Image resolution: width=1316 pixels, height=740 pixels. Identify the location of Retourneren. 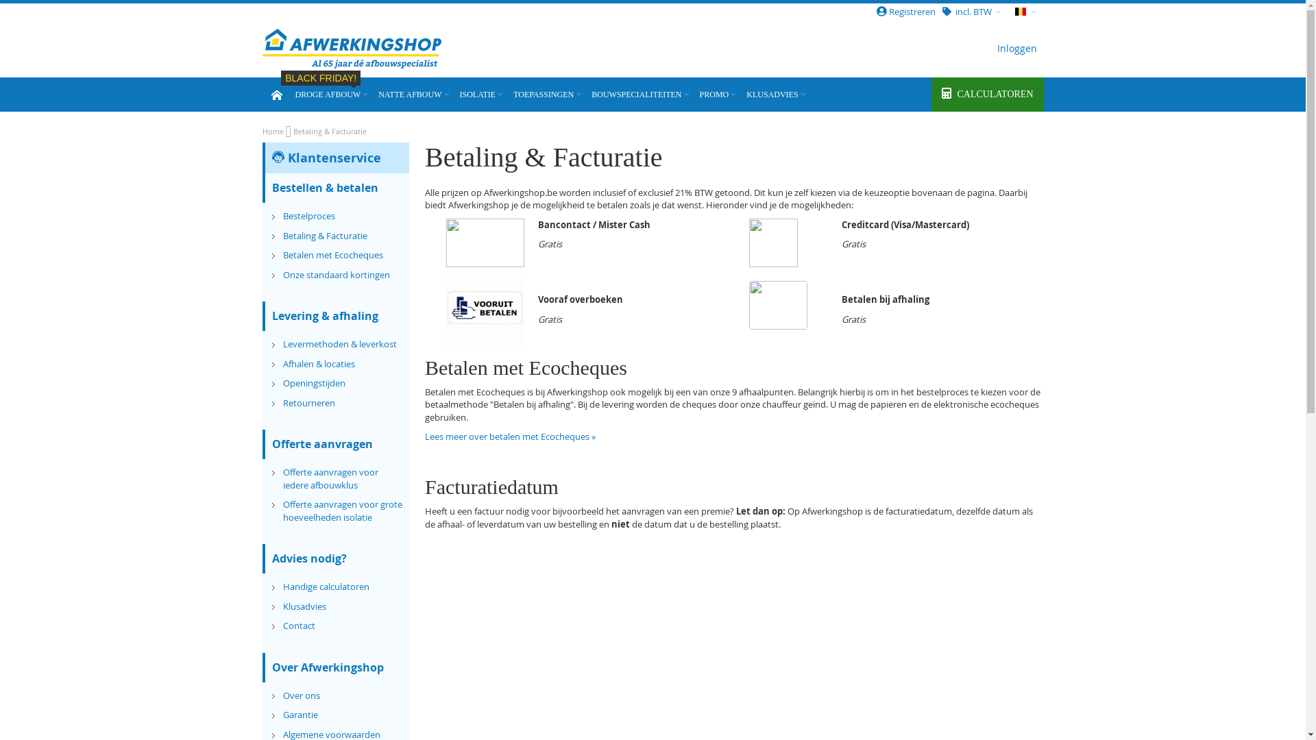
(308, 403).